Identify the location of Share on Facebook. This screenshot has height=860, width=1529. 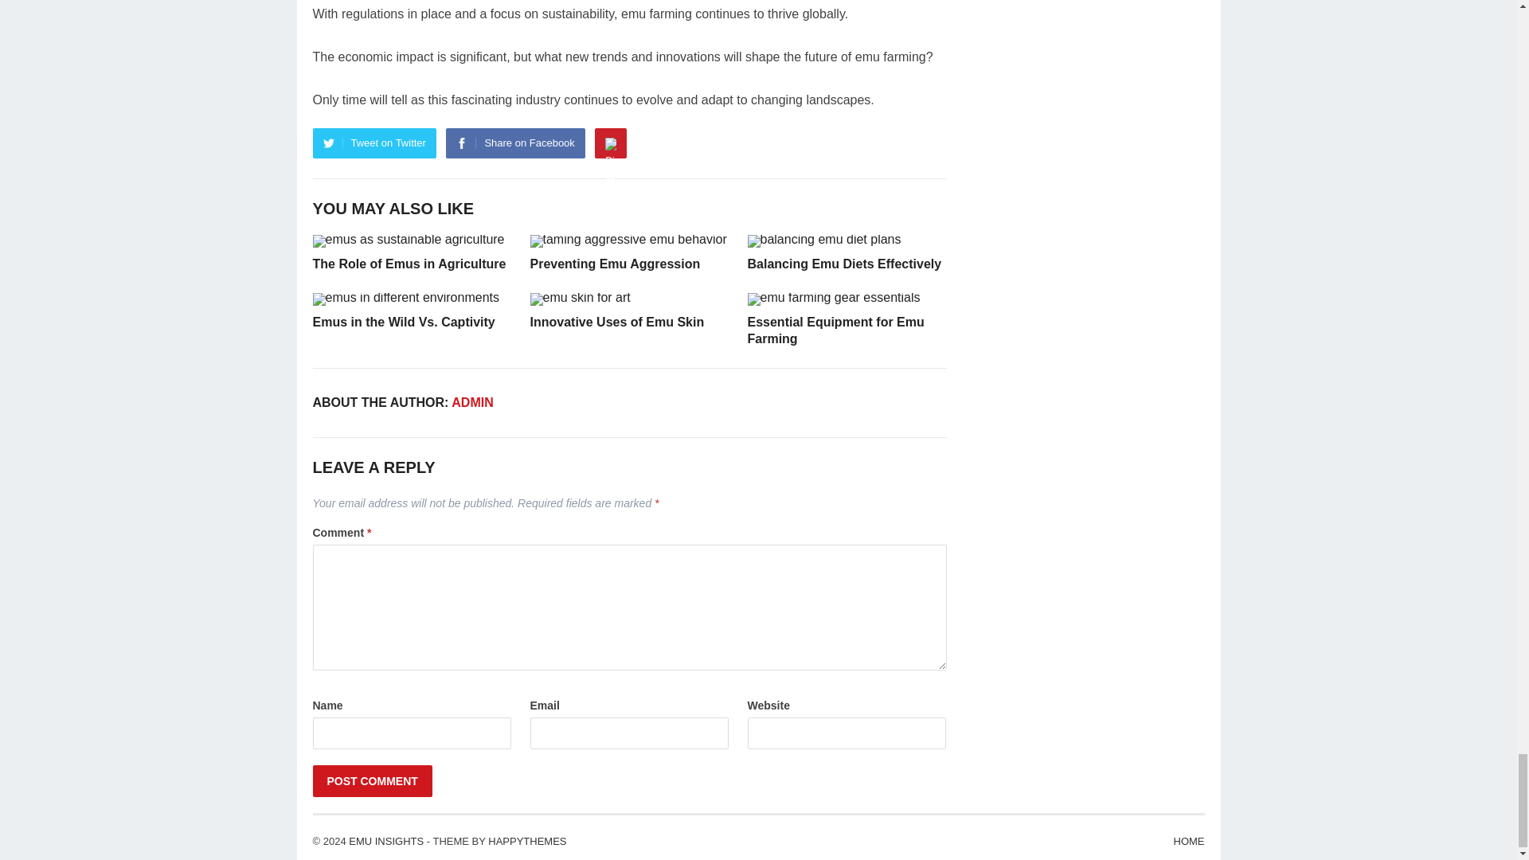
(514, 143).